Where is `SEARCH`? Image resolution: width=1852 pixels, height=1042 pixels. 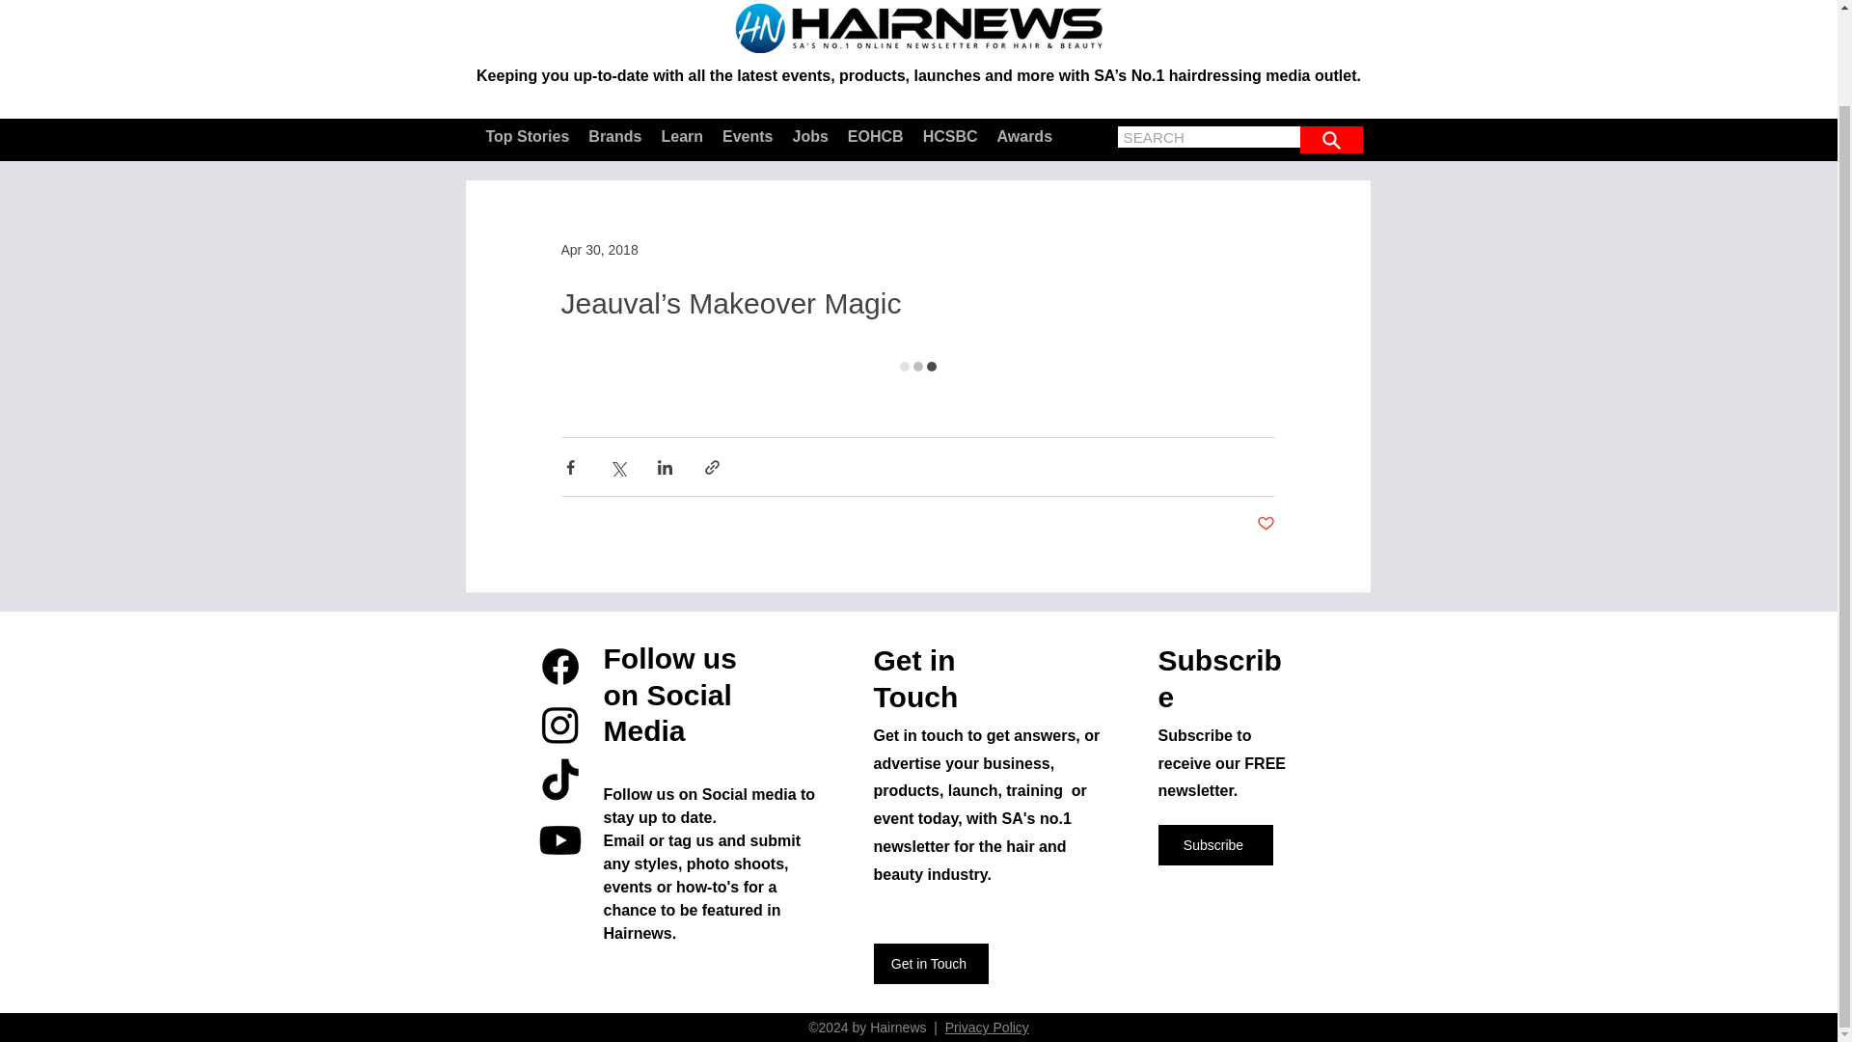
SEARCH is located at coordinates (1152, 137).